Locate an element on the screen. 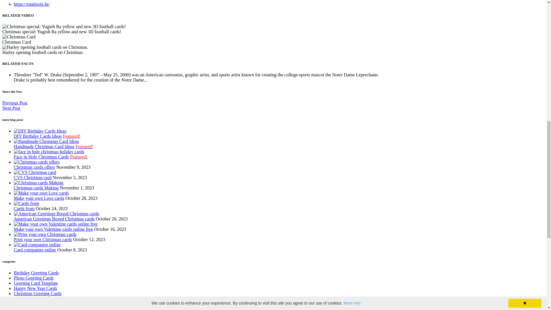 Image resolution: width=551 pixels, height=310 pixels. View all posts filed under Happy New Year Cards is located at coordinates (36, 288).